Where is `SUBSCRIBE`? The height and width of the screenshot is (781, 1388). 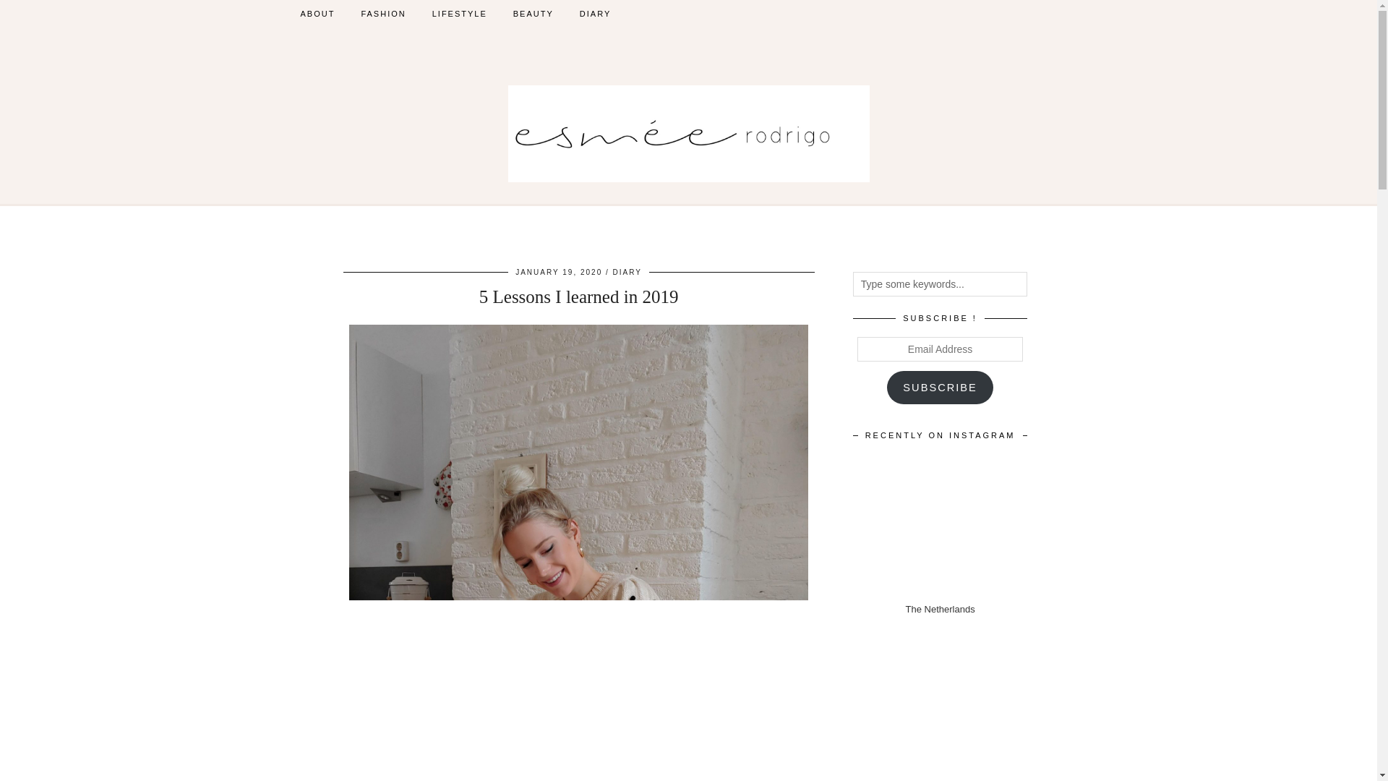
SUBSCRIBE is located at coordinates (940, 388).